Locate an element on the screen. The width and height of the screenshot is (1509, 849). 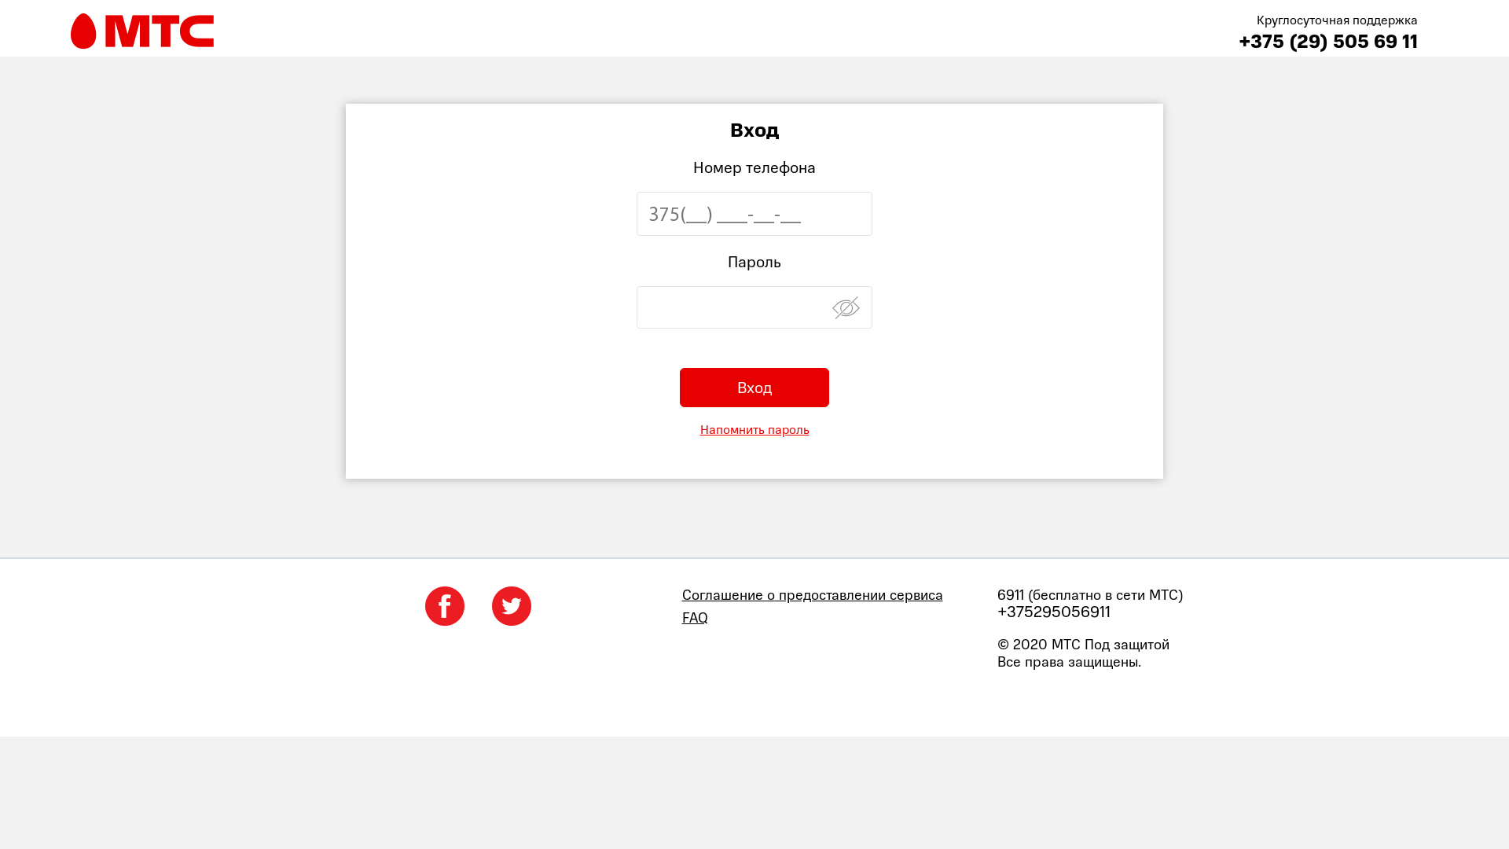
+375 (29) 505 69 11 is located at coordinates (1328, 41).